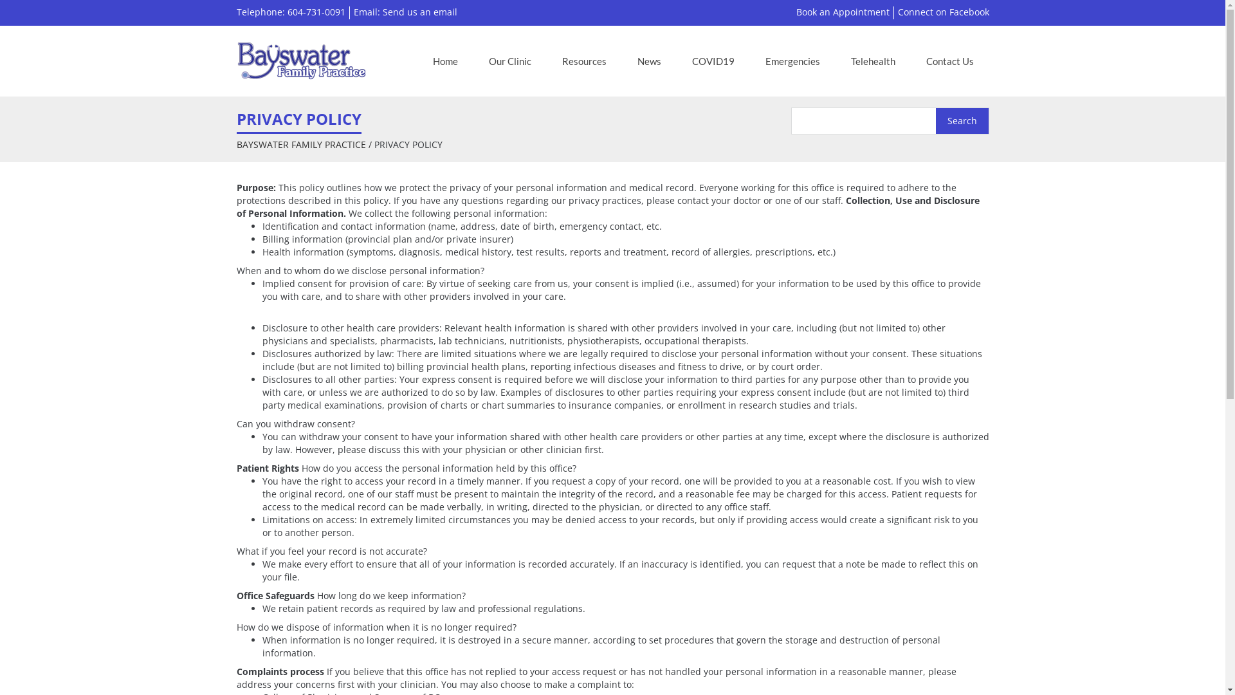 Image resolution: width=1235 pixels, height=695 pixels. What do you see at coordinates (713, 61) in the screenshot?
I see `COVID19` at bounding box center [713, 61].